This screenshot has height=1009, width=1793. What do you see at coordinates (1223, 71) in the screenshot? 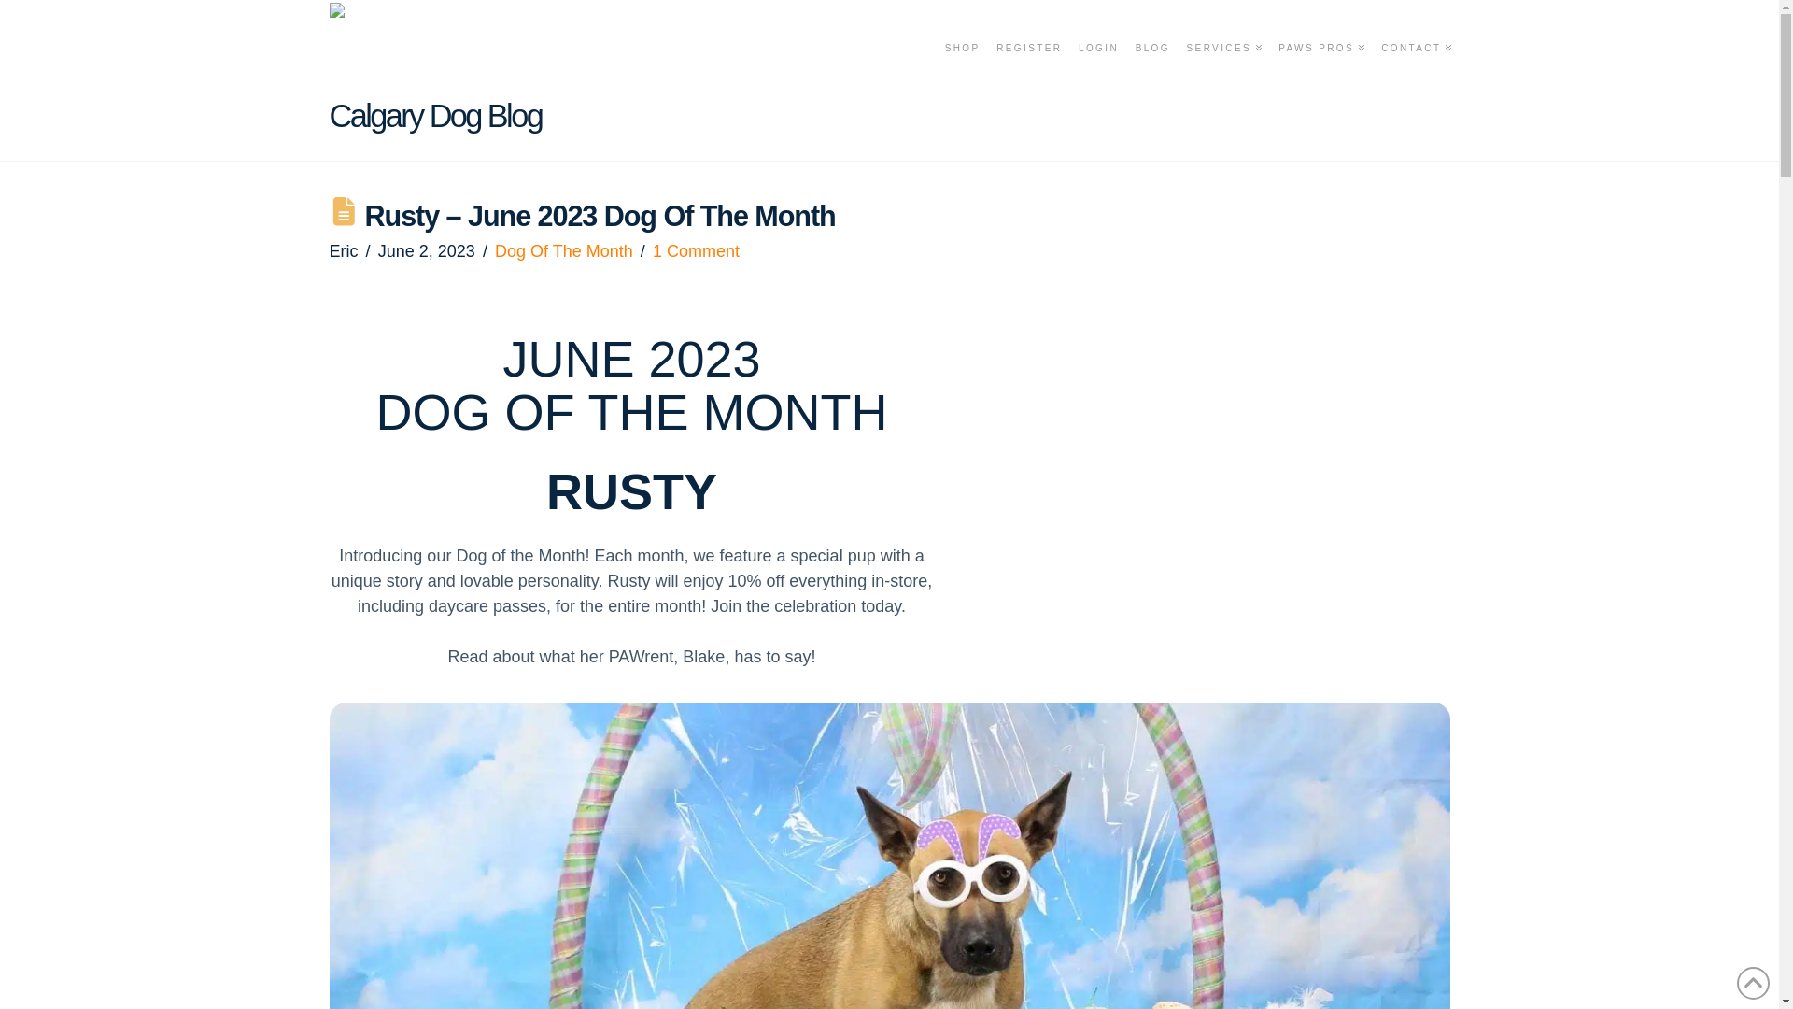
I see `SERVICES` at bounding box center [1223, 71].